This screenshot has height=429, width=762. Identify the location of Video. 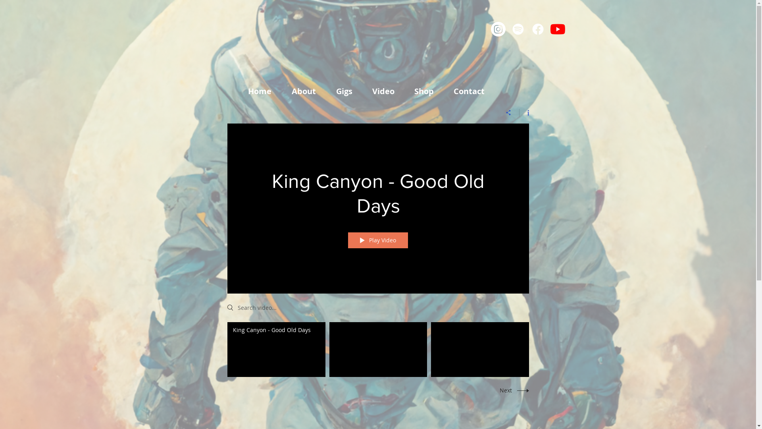
(387, 91).